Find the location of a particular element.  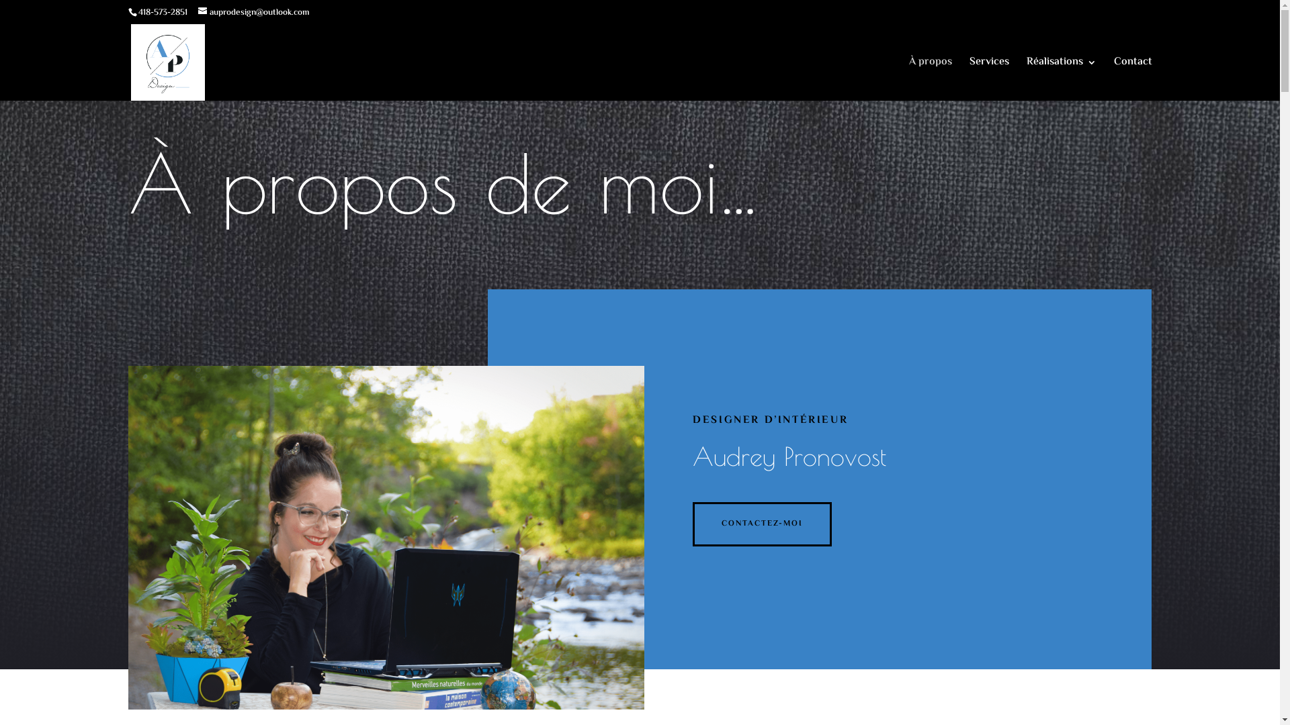

Contact is located at coordinates (1133, 79).